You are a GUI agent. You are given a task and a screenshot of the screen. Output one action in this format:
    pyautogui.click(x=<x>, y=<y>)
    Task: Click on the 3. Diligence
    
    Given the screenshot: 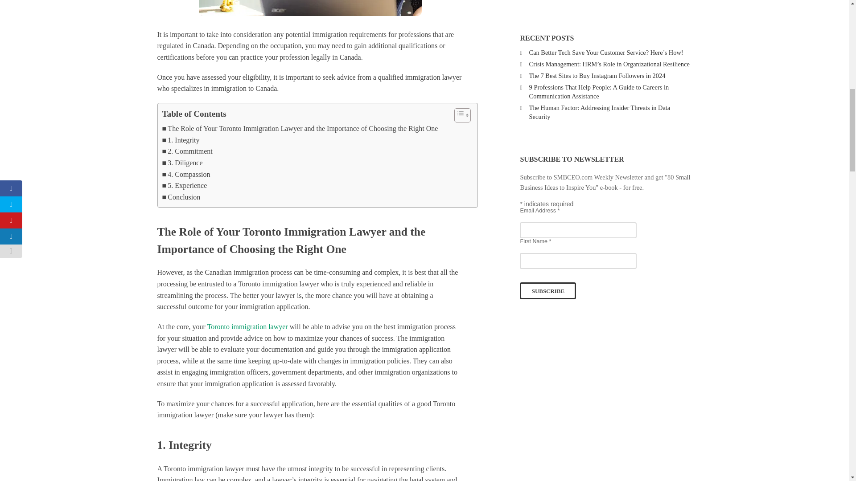 What is the action you would take?
    pyautogui.click(x=183, y=163)
    